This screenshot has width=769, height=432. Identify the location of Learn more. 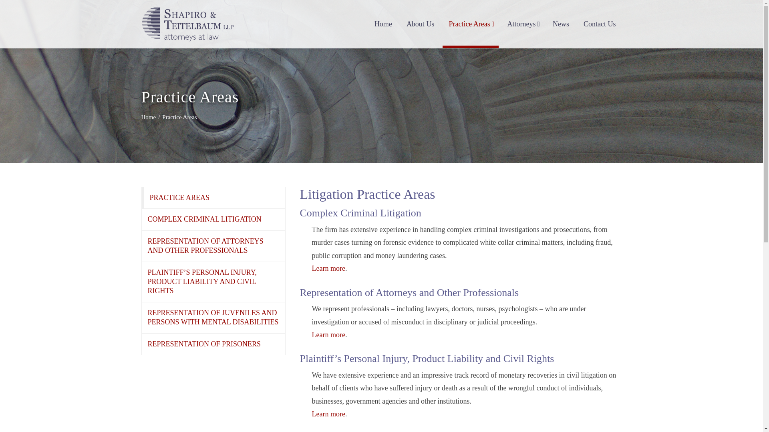
(328, 414).